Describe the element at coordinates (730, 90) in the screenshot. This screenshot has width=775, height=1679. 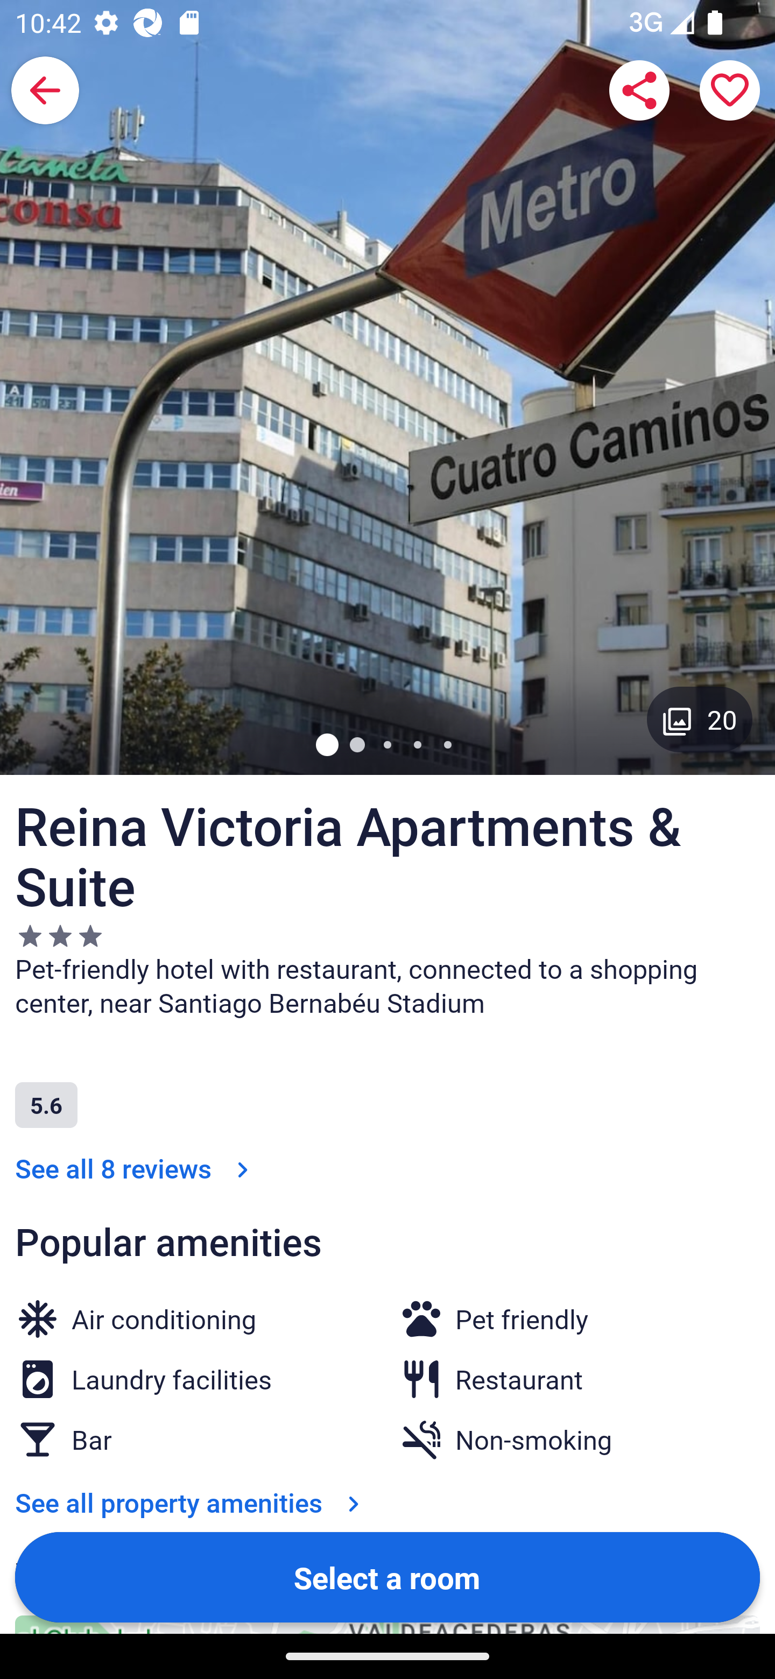
I see `Save property to a trip` at that location.